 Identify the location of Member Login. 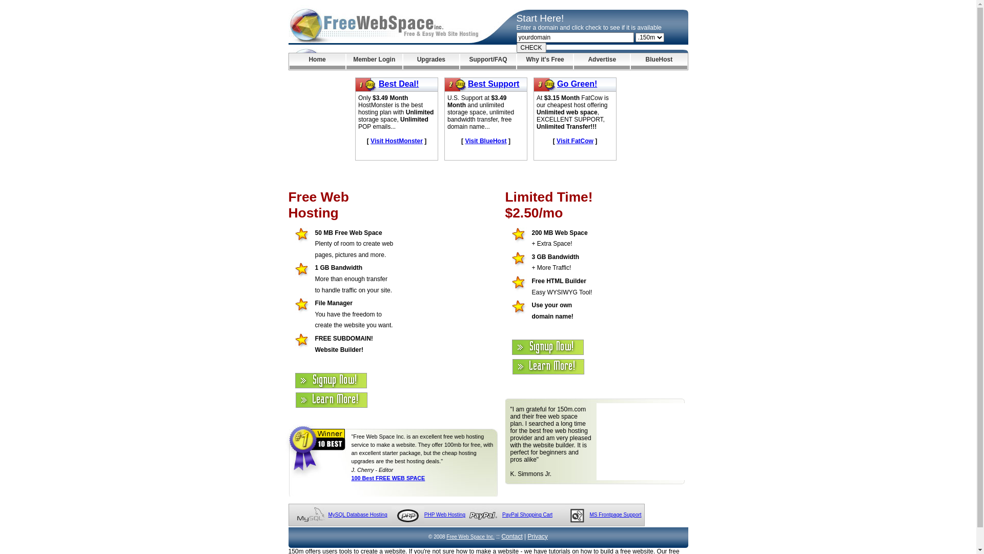
(374, 62).